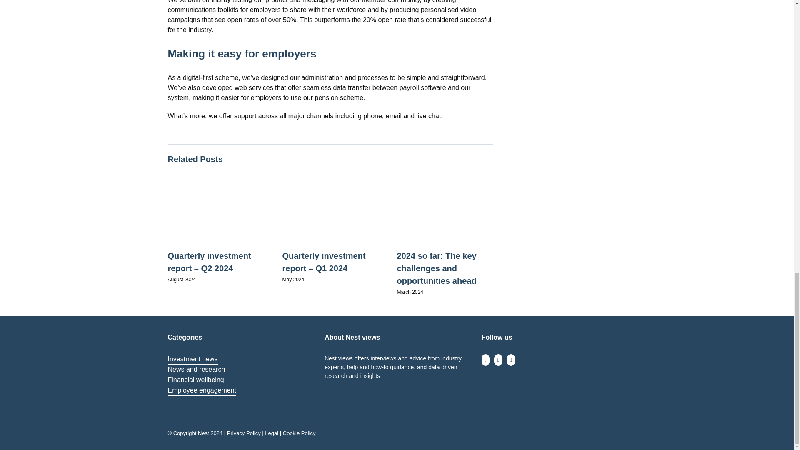  Describe the element at coordinates (202, 390) in the screenshot. I see `Employee engagement` at that location.